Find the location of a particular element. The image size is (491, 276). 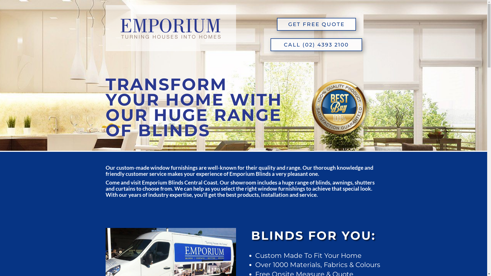

CALL (02) 4393 2100 is located at coordinates (316, 45).